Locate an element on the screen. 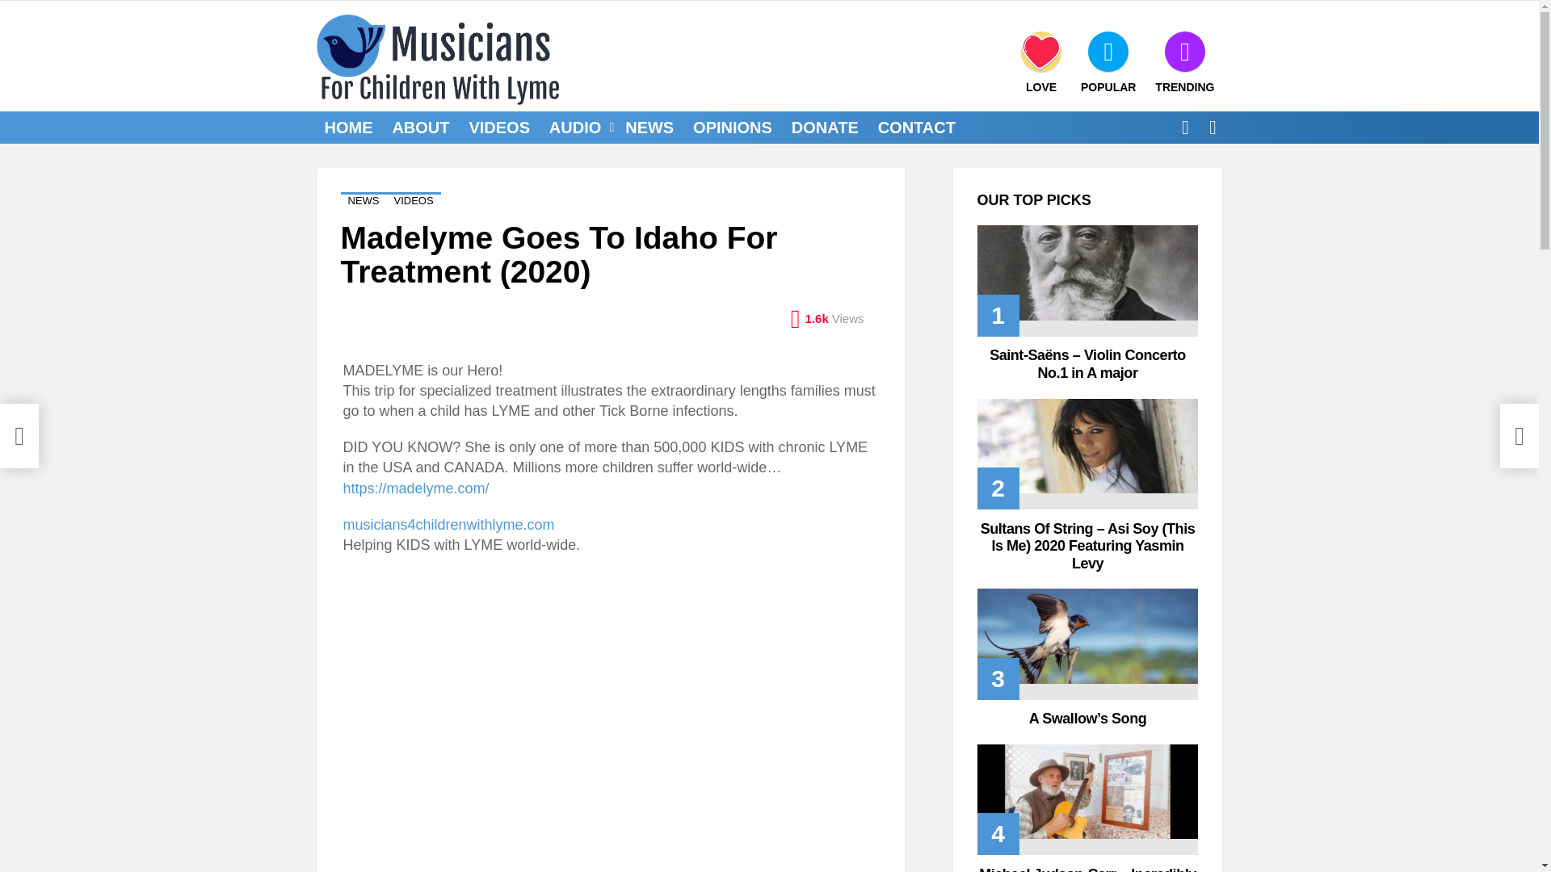 The image size is (1551, 872). LOGIN is located at coordinates (1212, 128).